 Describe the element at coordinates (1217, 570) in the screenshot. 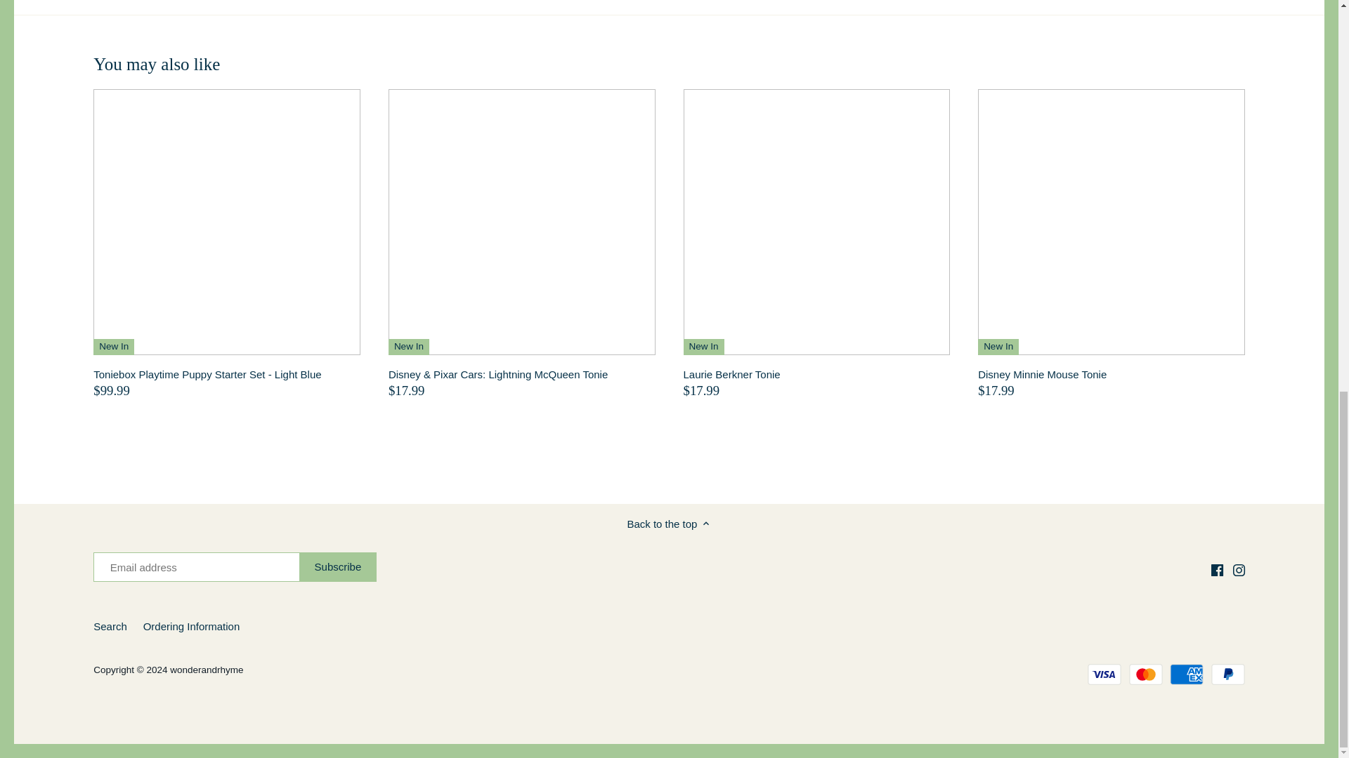

I see `Facebook` at that location.